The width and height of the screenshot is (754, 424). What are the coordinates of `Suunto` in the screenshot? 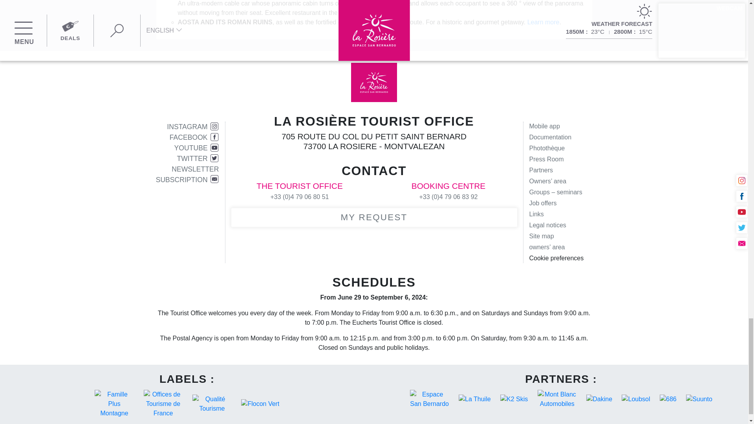 It's located at (699, 399).